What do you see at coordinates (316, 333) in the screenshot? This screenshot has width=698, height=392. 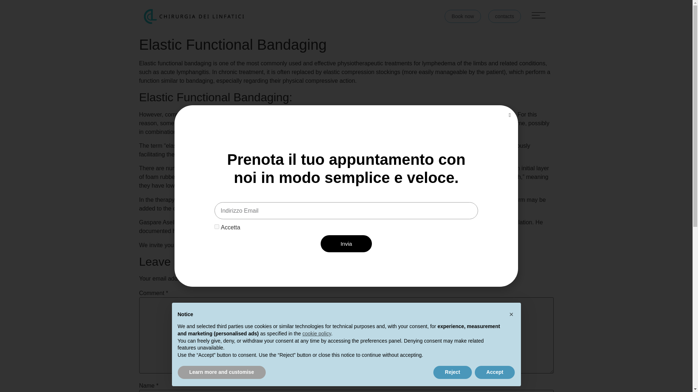 I see `cookie policy` at bounding box center [316, 333].